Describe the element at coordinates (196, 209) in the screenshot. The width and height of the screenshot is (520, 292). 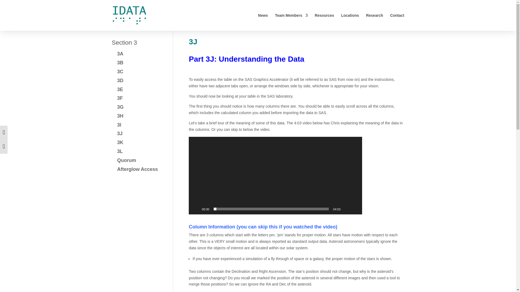
I see `Play` at that location.